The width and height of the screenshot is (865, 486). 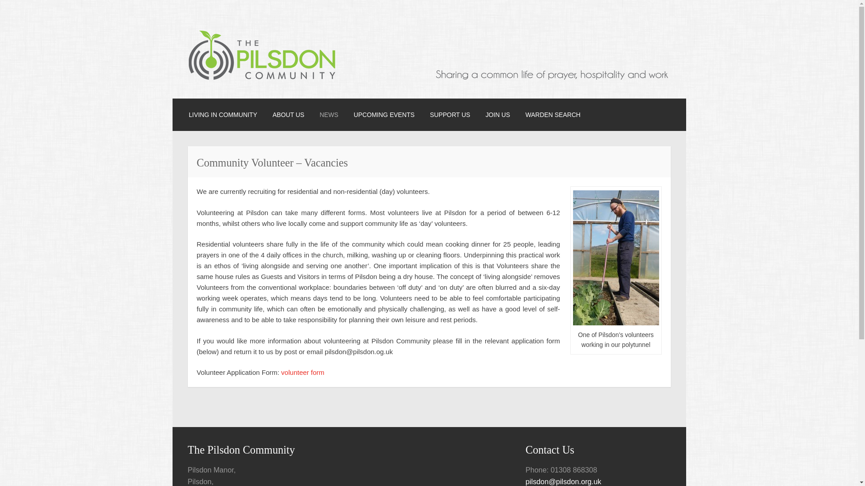 What do you see at coordinates (223, 114) in the screenshot?
I see `LIVING IN COMMUNITY` at bounding box center [223, 114].